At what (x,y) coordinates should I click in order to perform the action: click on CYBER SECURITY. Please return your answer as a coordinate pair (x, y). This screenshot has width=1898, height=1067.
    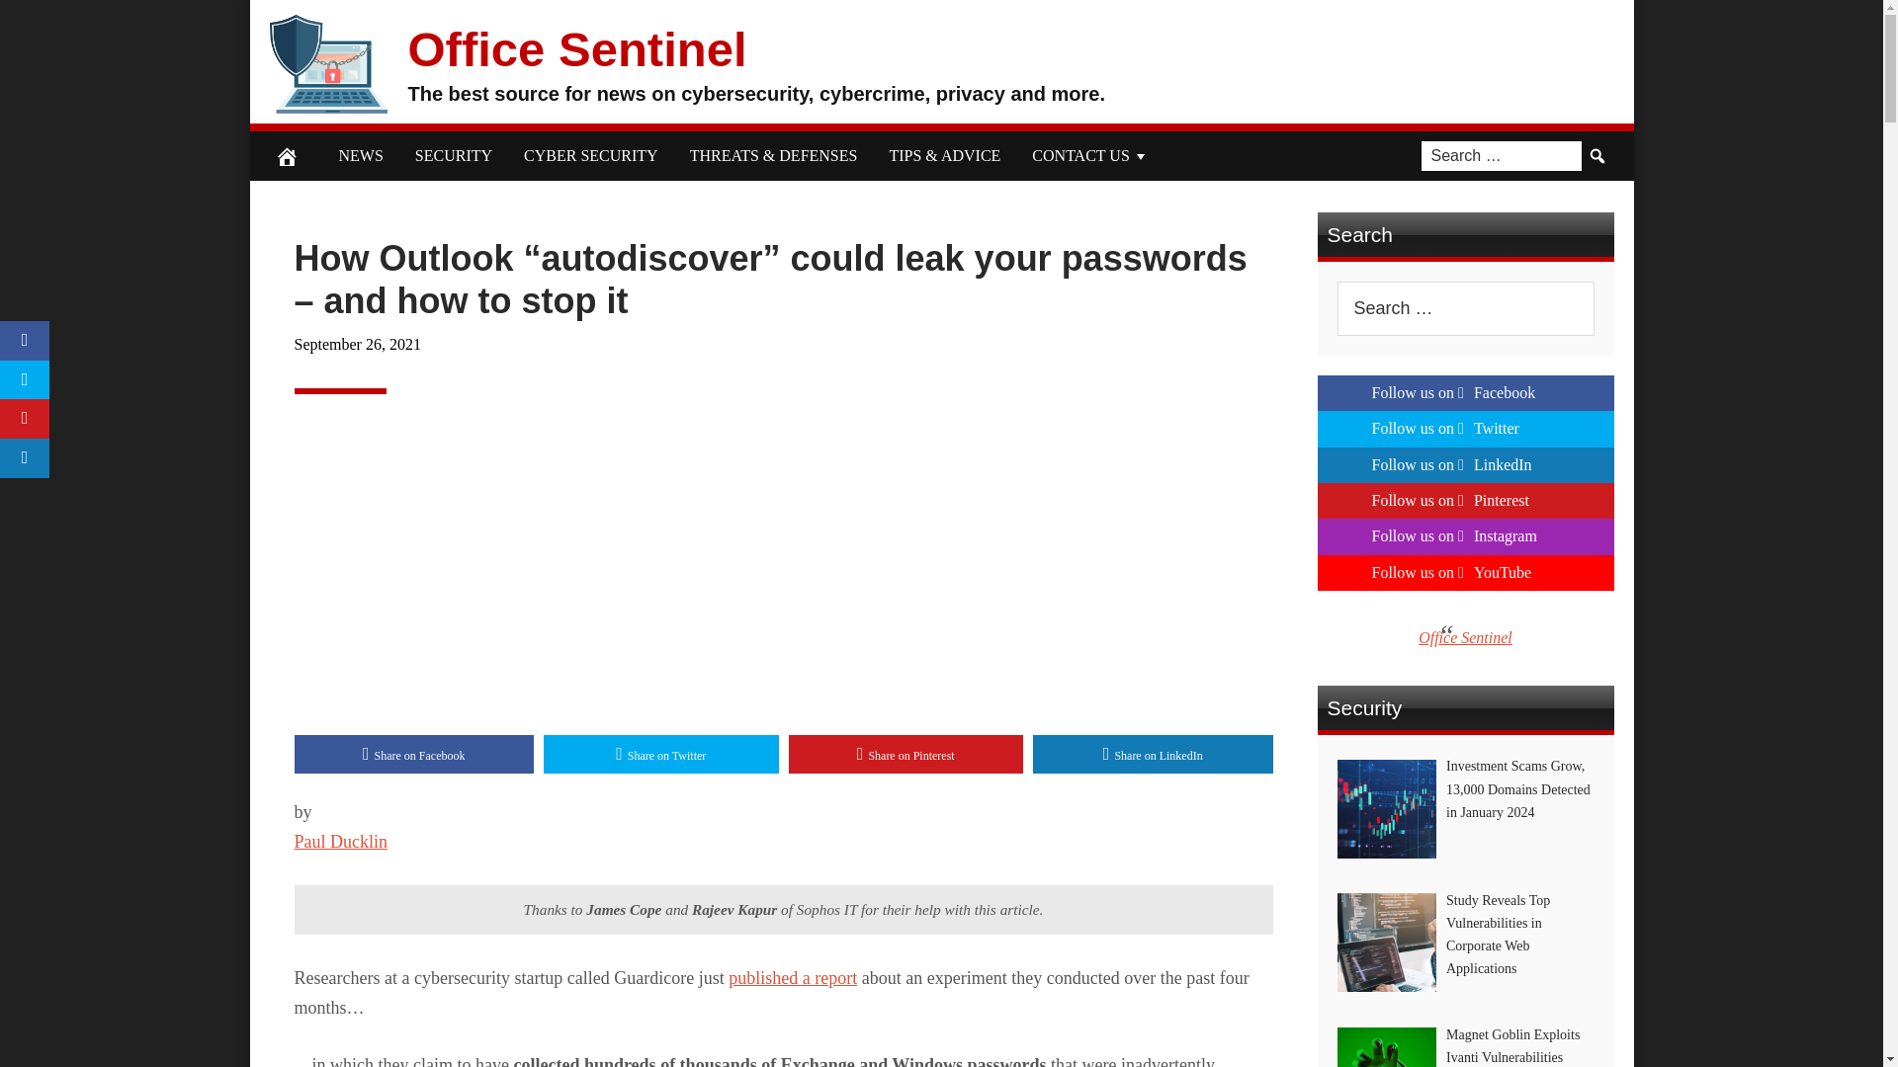
    Looking at the image, I should click on (591, 155).